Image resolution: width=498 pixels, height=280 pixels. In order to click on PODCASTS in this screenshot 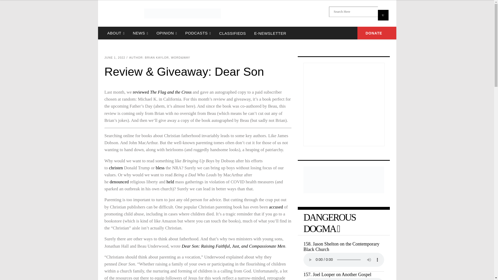, I will do `click(198, 33)`.